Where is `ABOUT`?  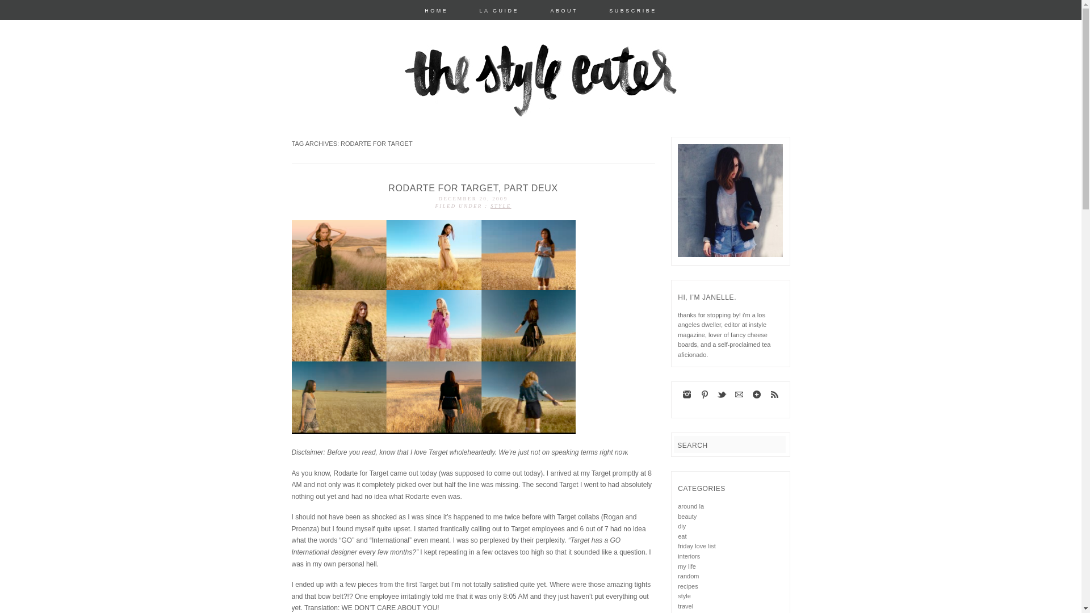 ABOUT is located at coordinates (564, 11).